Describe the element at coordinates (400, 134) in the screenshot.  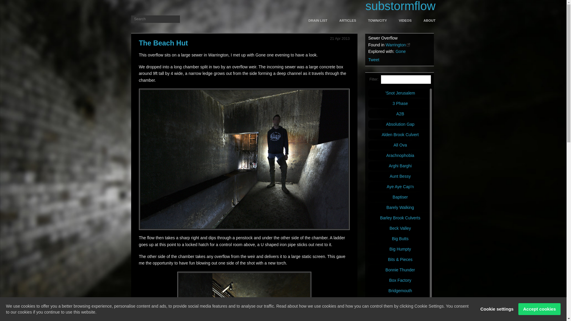
I see `Alden Brook Culvert` at that location.